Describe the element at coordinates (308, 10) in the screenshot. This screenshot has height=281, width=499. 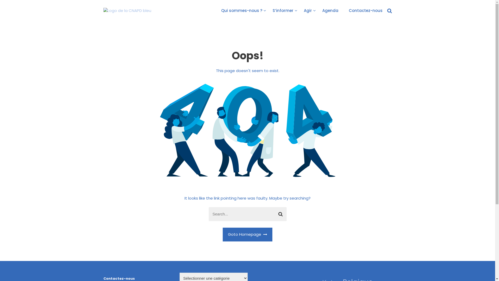
I see `Agir` at that location.